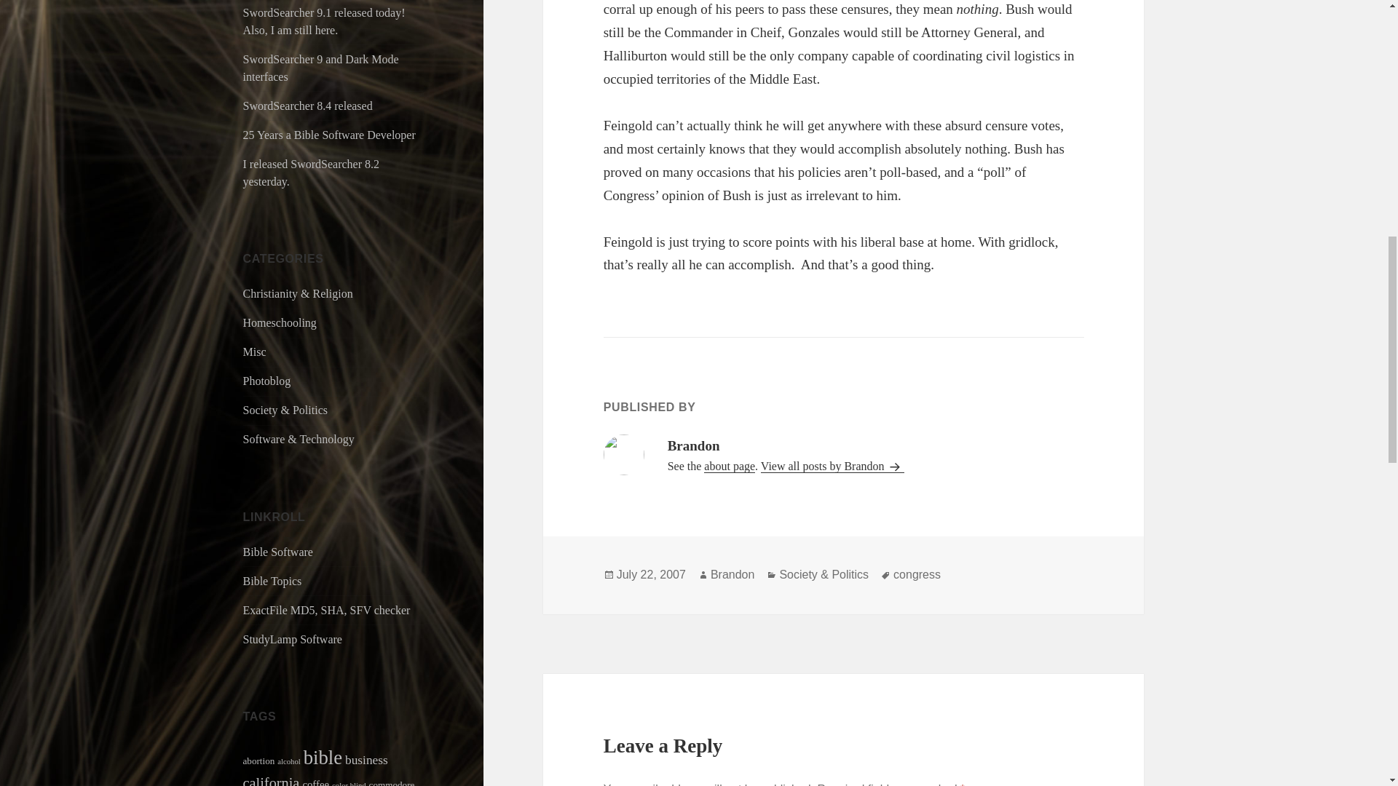  Describe the element at coordinates (327, 610) in the screenshot. I see `File integrity verification system` at that location.